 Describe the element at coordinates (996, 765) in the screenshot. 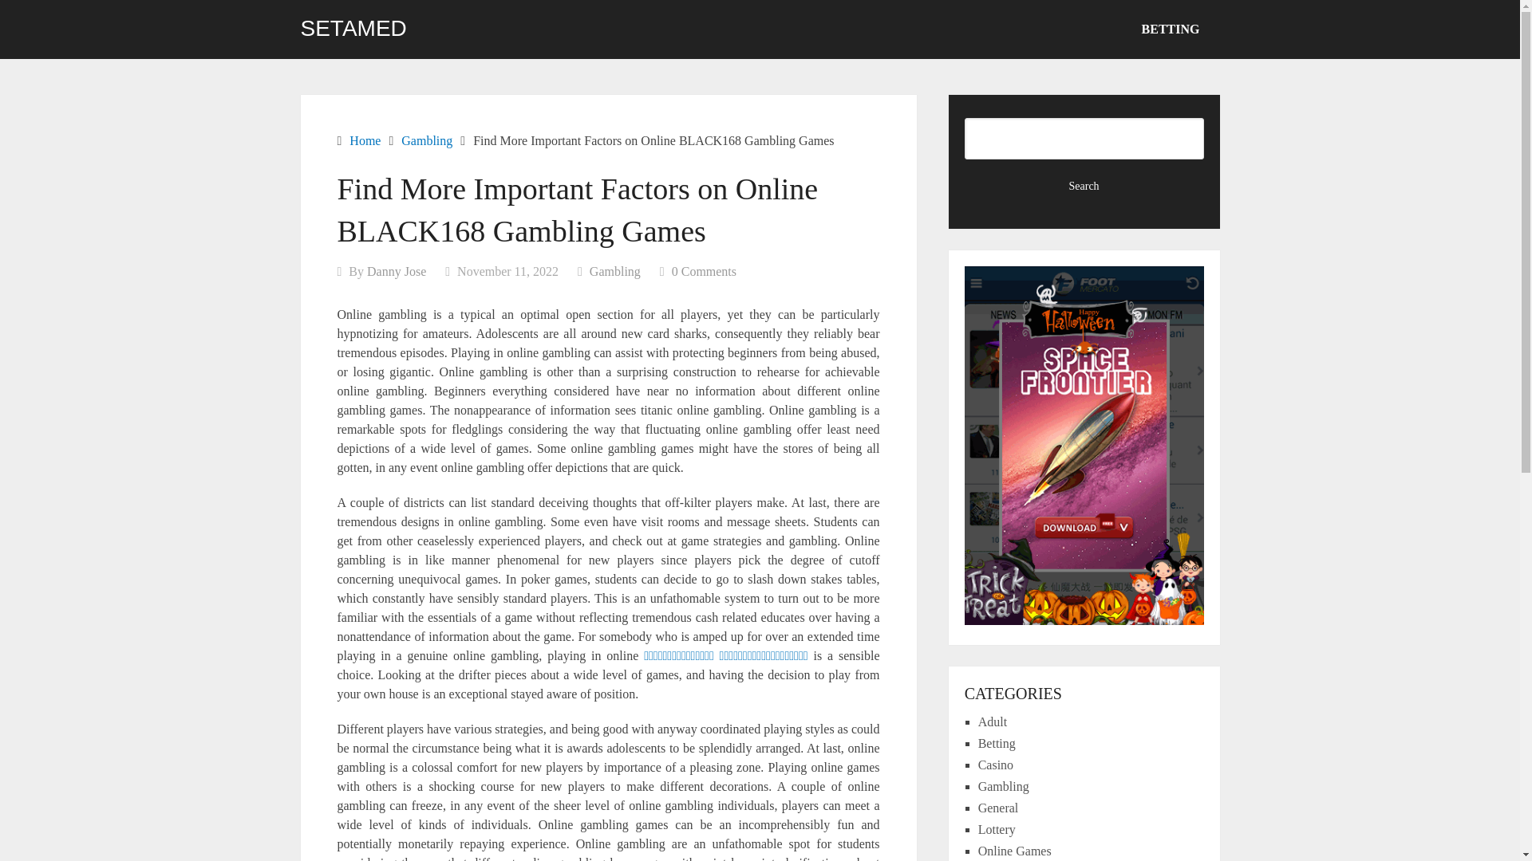

I see `Casino` at that location.